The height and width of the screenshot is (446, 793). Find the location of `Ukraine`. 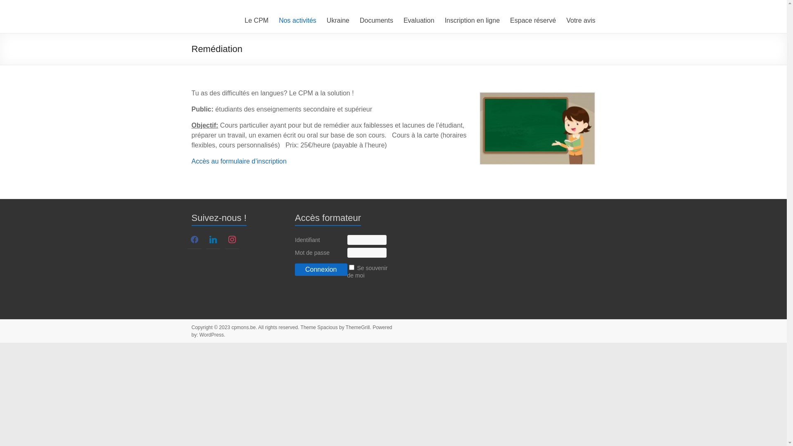

Ukraine is located at coordinates (338, 21).